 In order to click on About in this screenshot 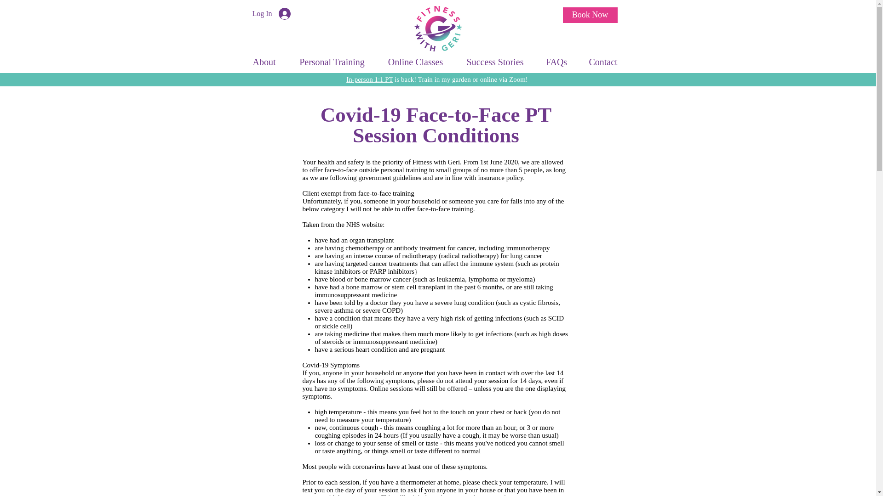, I will do `click(264, 62)`.